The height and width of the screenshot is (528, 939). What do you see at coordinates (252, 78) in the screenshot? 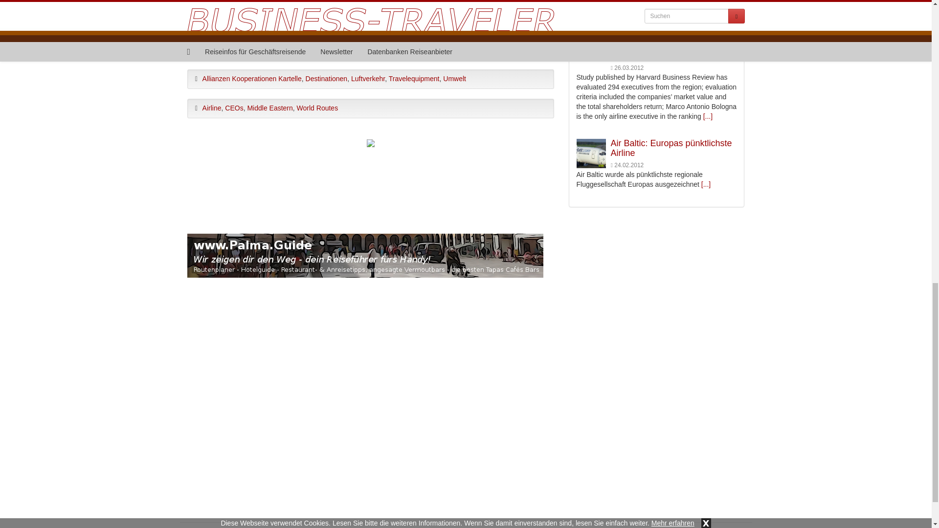
I see `Allianzen Kooperationen Kartelle` at bounding box center [252, 78].